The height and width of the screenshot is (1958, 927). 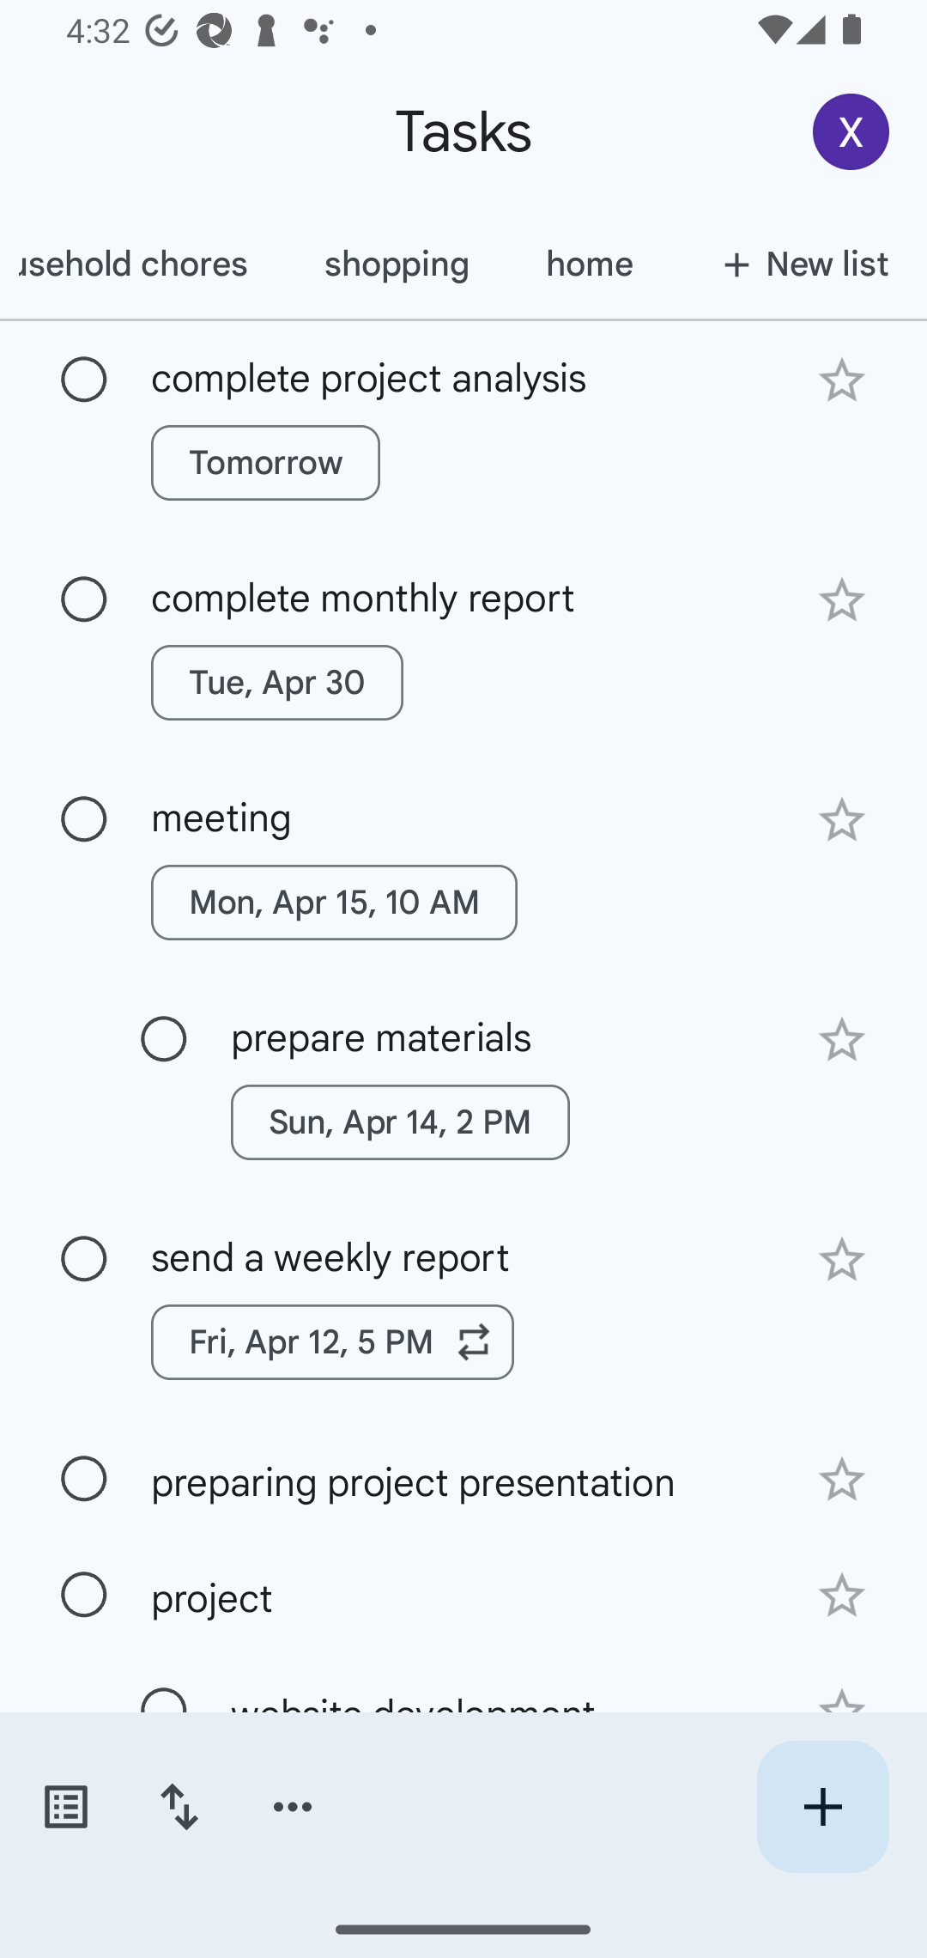 What do you see at coordinates (142, 264) in the screenshot?
I see `household chores` at bounding box center [142, 264].